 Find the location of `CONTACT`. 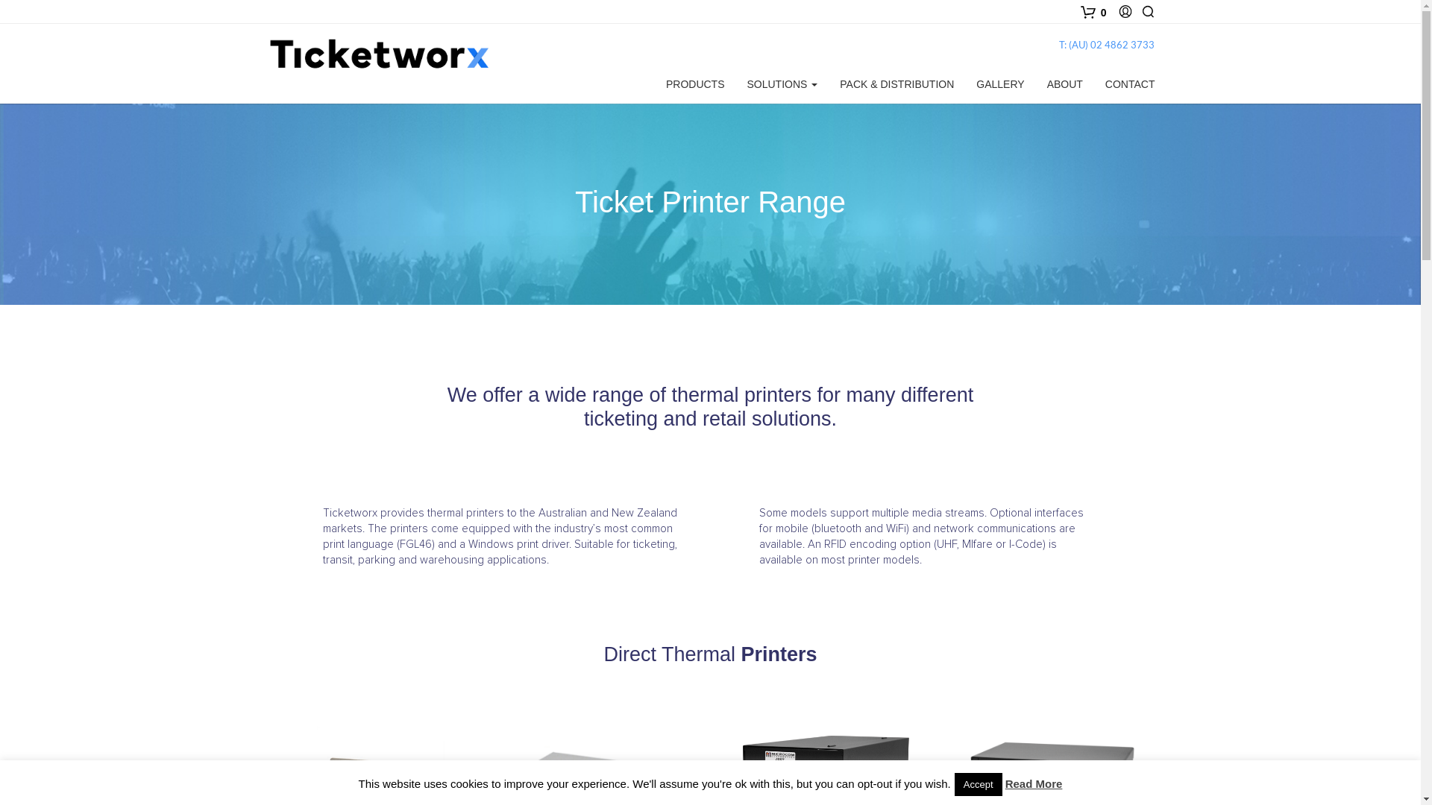

CONTACT is located at coordinates (1125, 84).